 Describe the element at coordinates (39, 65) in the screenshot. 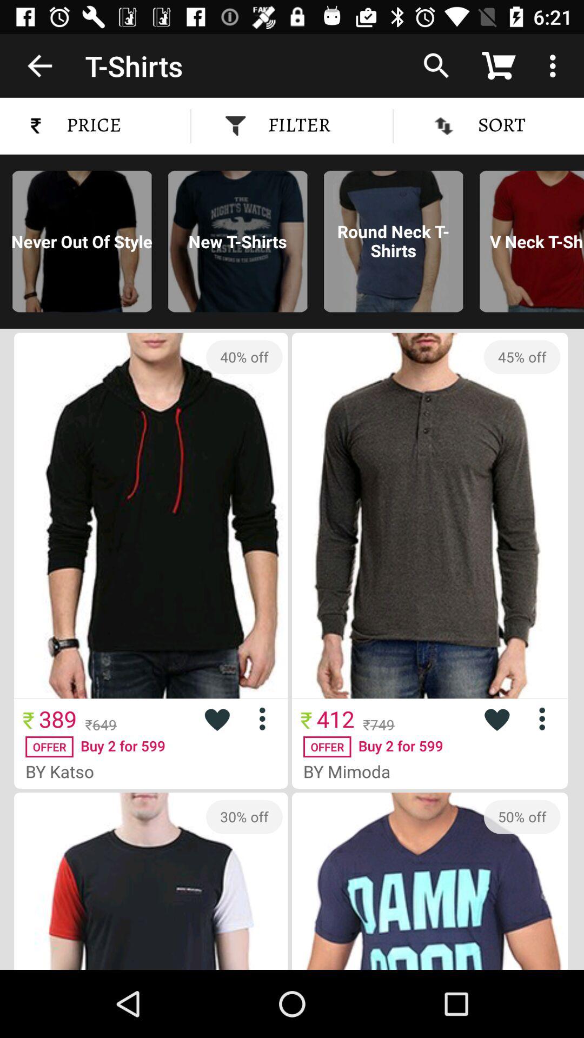

I see `turn off app next to the t-shirts icon` at that location.